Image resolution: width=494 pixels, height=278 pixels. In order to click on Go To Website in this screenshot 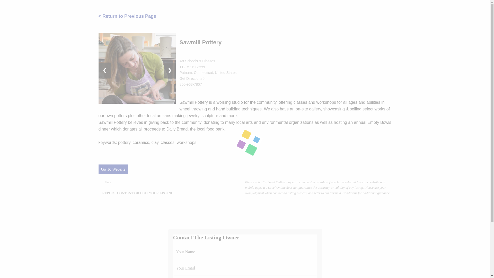, I will do `click(113, 169)`.